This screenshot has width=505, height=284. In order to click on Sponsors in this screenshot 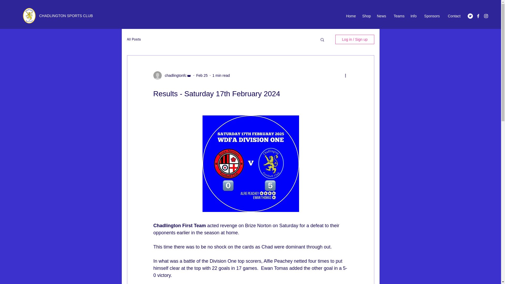, I will do `click(431, 16)`.